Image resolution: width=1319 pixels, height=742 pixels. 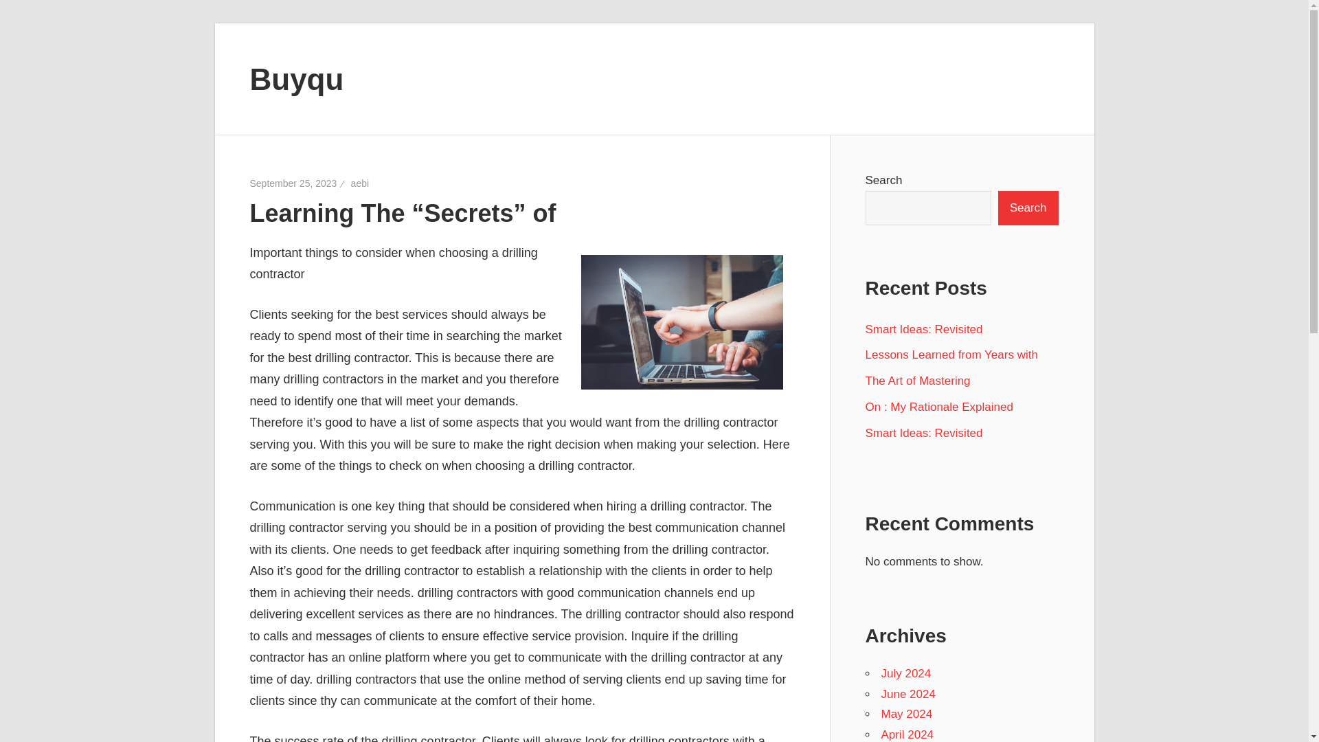 What do you see at coordinates (360, 183) in the screenshot?
I see `aebi` at bounding box center [360, 183].